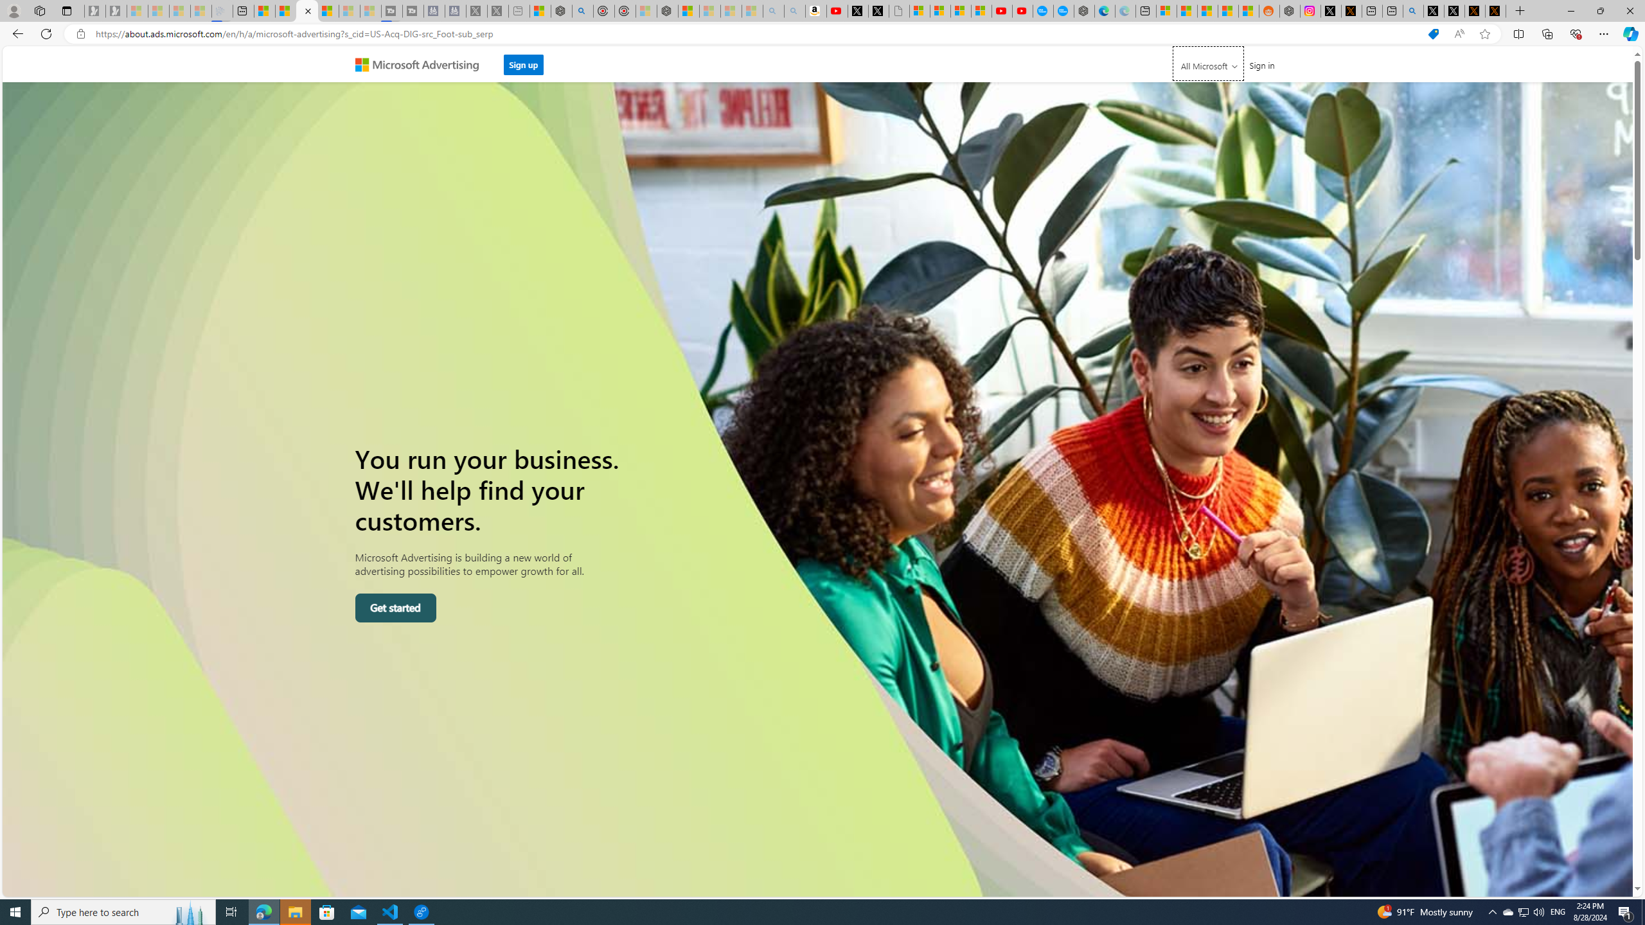  I want to click on Gloom - YouTube, so click(1002, 11).